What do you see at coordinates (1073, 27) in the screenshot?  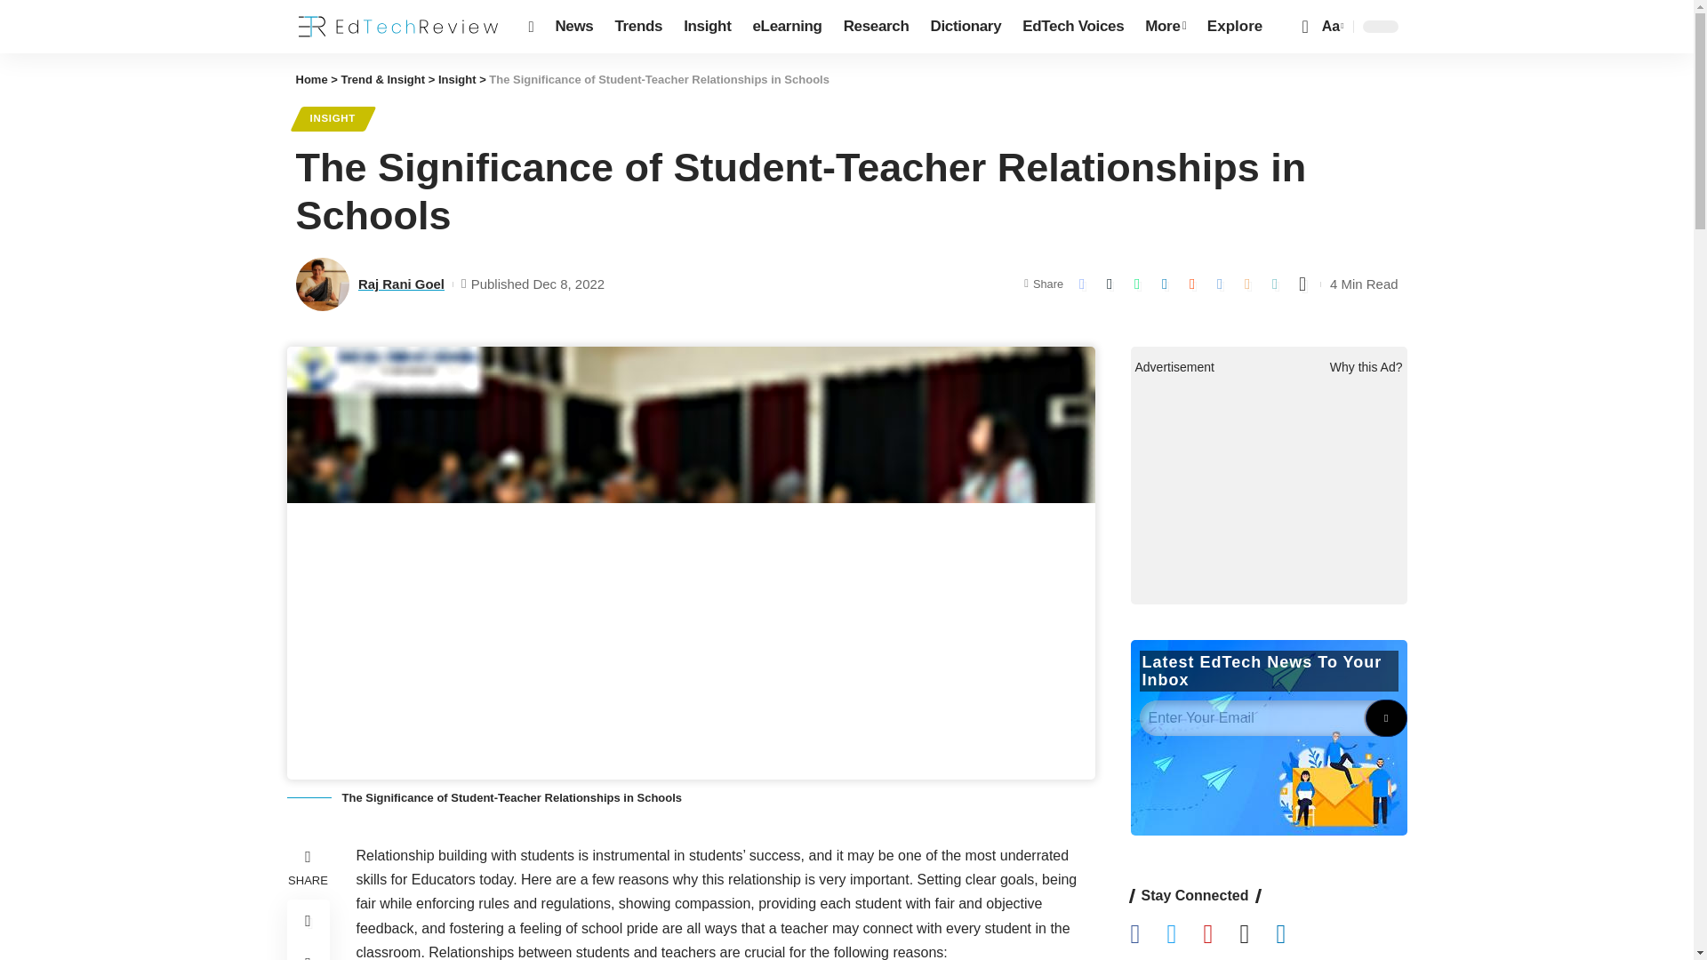 I see `EdTech Voices` at bounding box center [1073, 27].